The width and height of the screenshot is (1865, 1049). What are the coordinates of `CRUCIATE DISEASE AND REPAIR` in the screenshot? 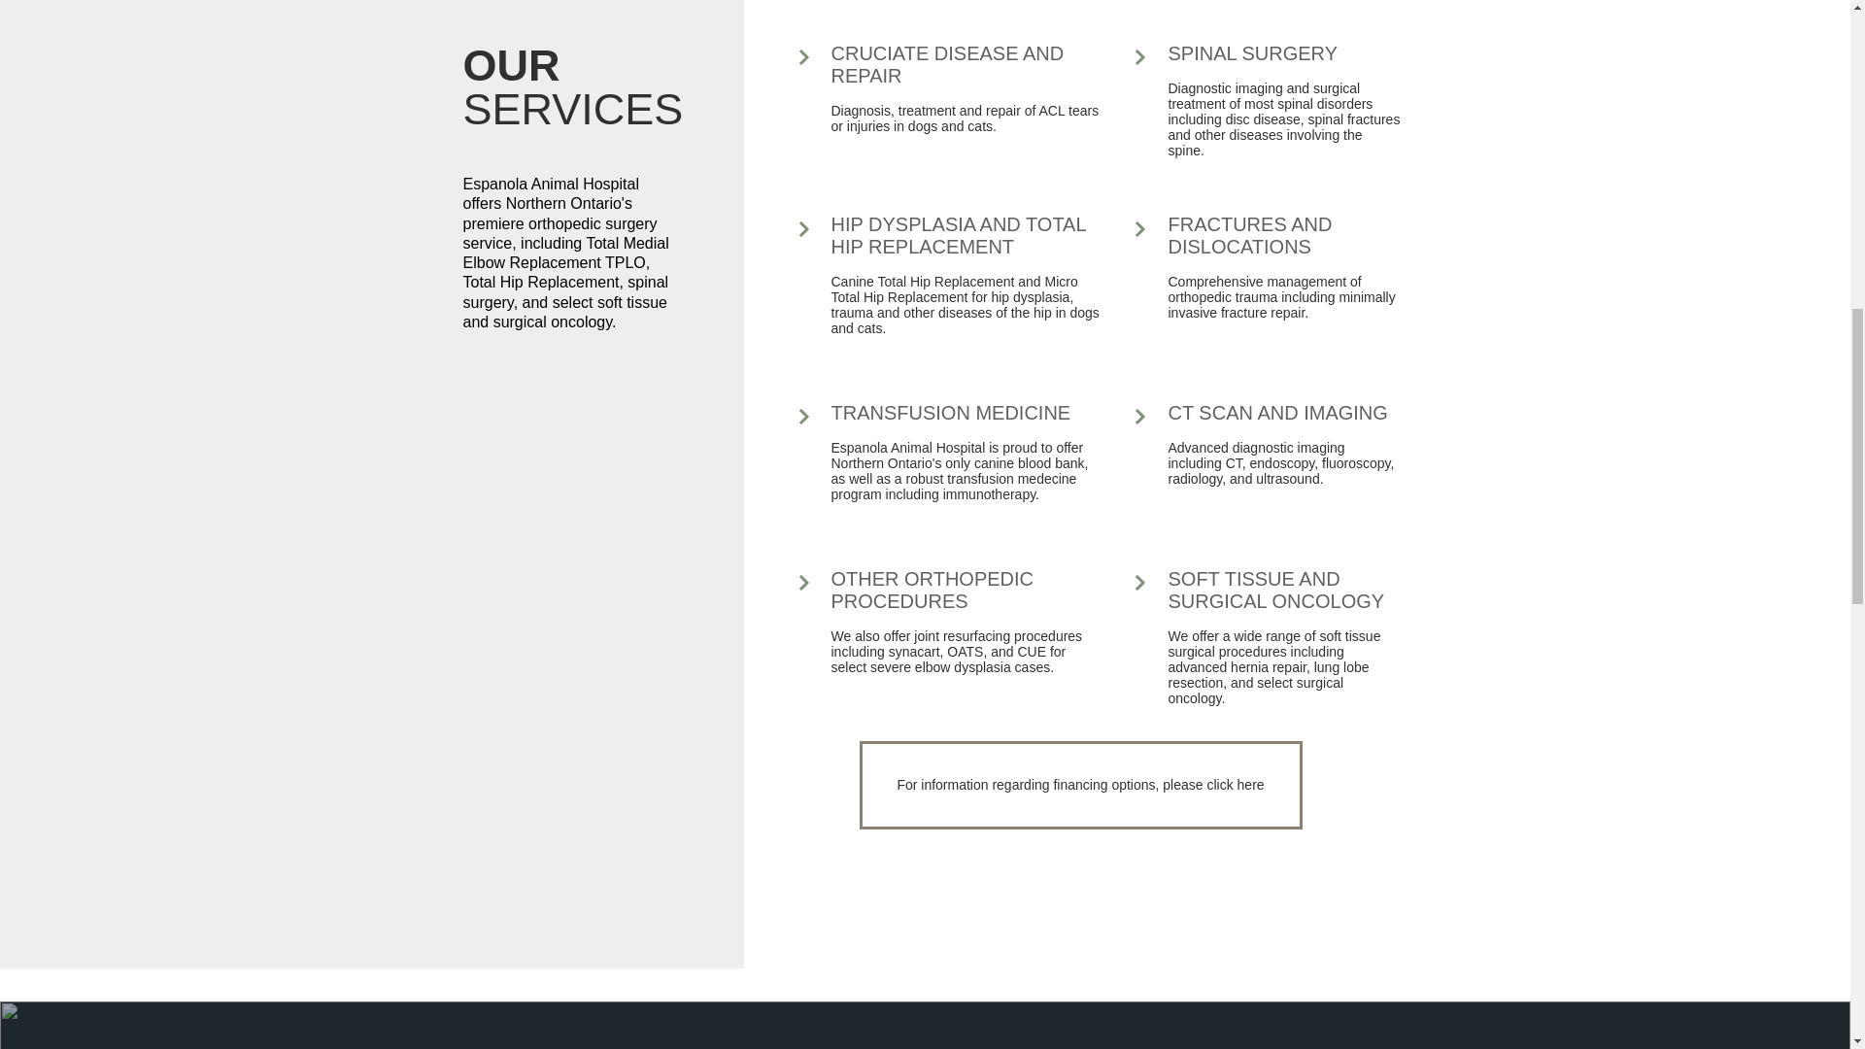 It's located at (948, 64).